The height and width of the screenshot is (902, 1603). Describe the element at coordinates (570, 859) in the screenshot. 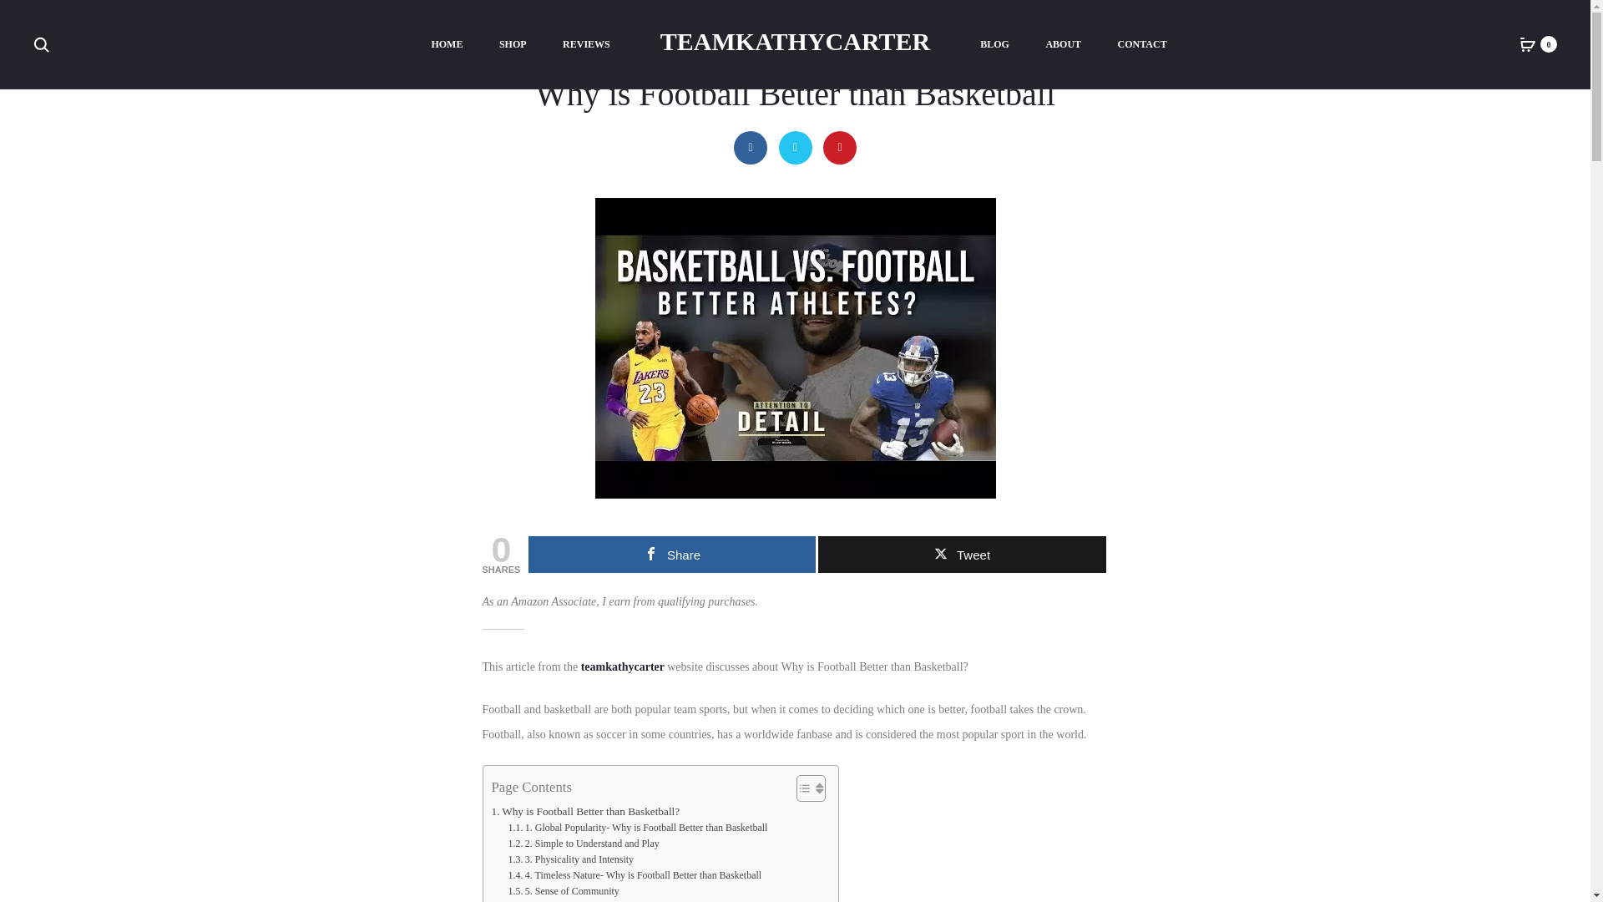

I see `3. Physicality and Intensity` at that location.